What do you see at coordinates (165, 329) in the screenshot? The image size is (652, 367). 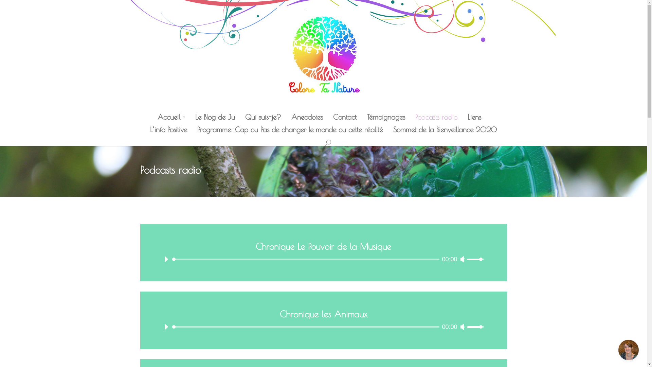 I see `Play` at bounding box center [165, 329].